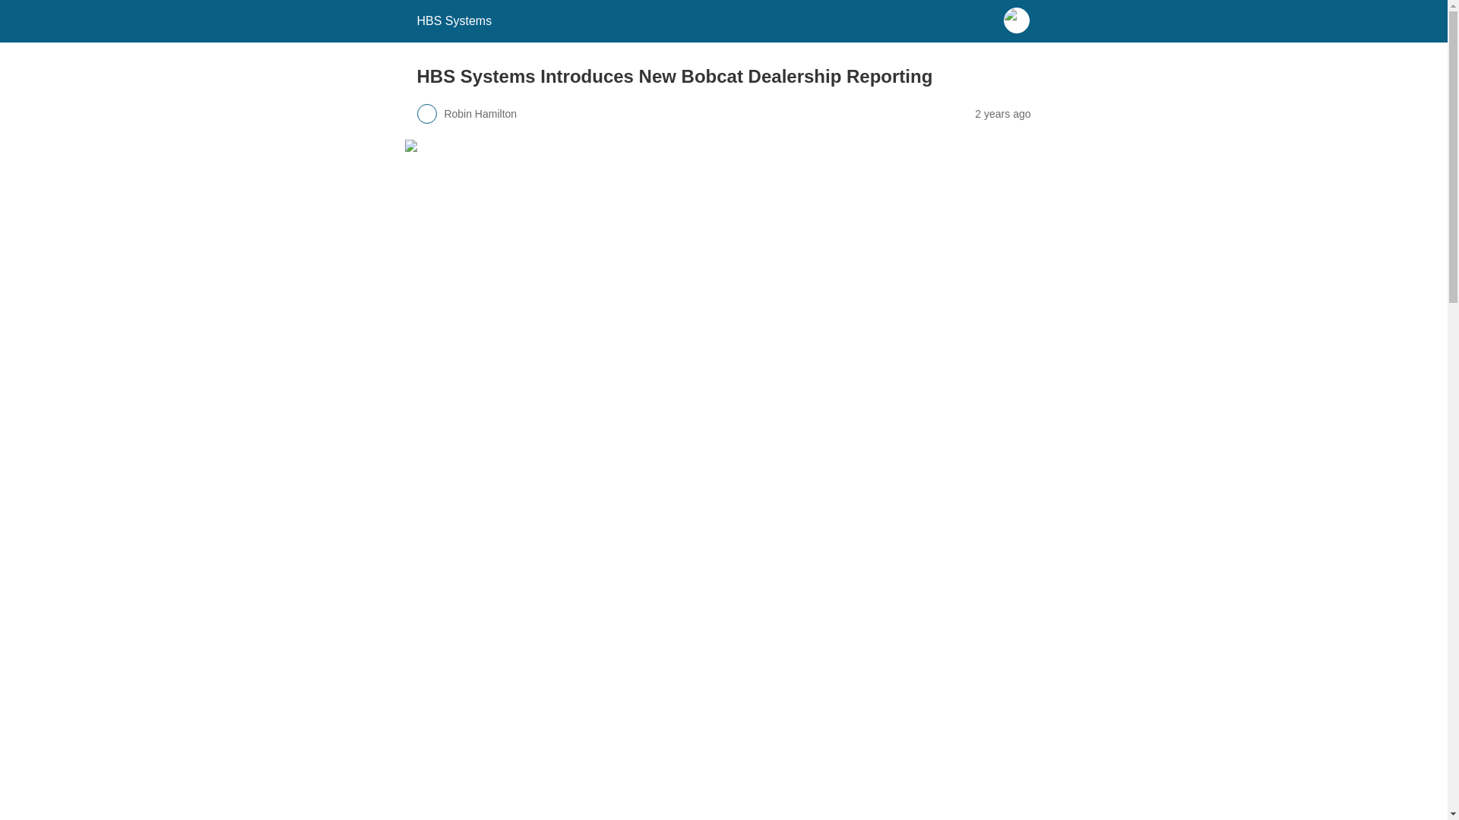 The height and width of the screenshot is (820, 1459). What do you see at coordinates (454, 20) in the screenshot?
I see `HBS Systems` at bounding box center [454, 20].